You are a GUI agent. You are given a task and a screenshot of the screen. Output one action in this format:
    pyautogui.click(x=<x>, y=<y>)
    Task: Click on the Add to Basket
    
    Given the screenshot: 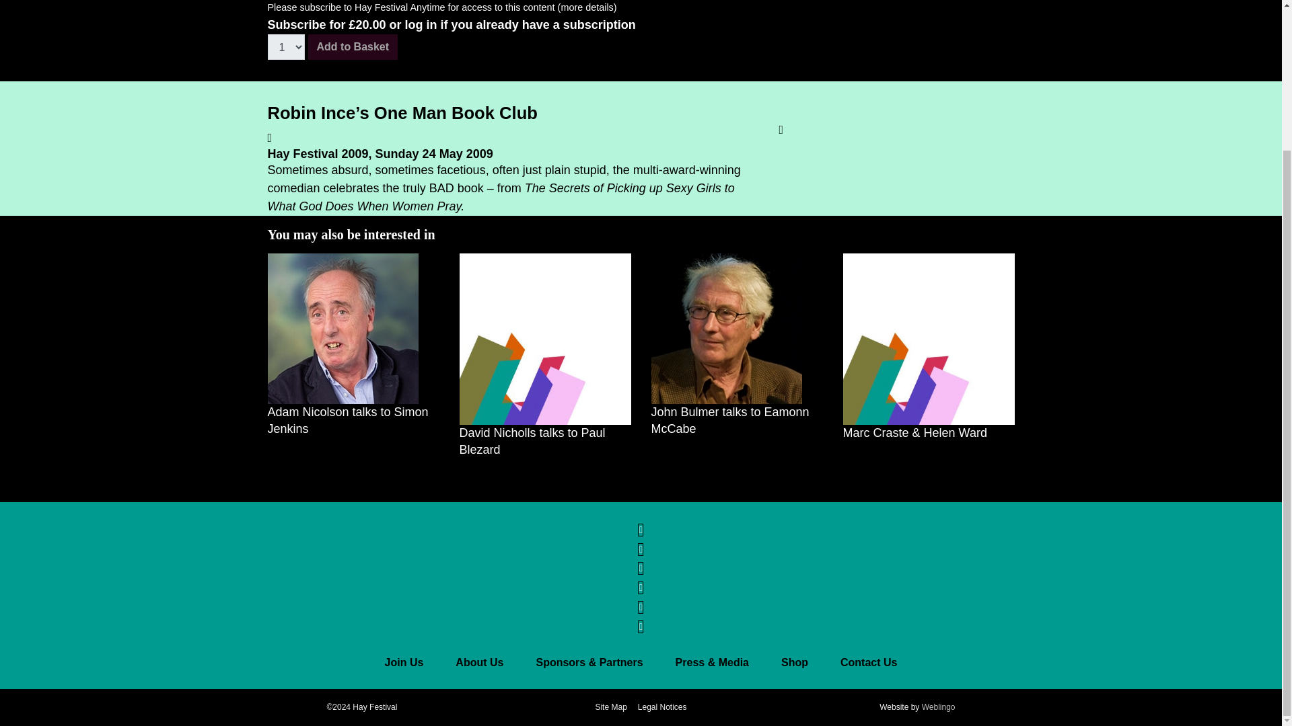 What is the action you would take?
    pyautogui.click(x=353, y=46)
    